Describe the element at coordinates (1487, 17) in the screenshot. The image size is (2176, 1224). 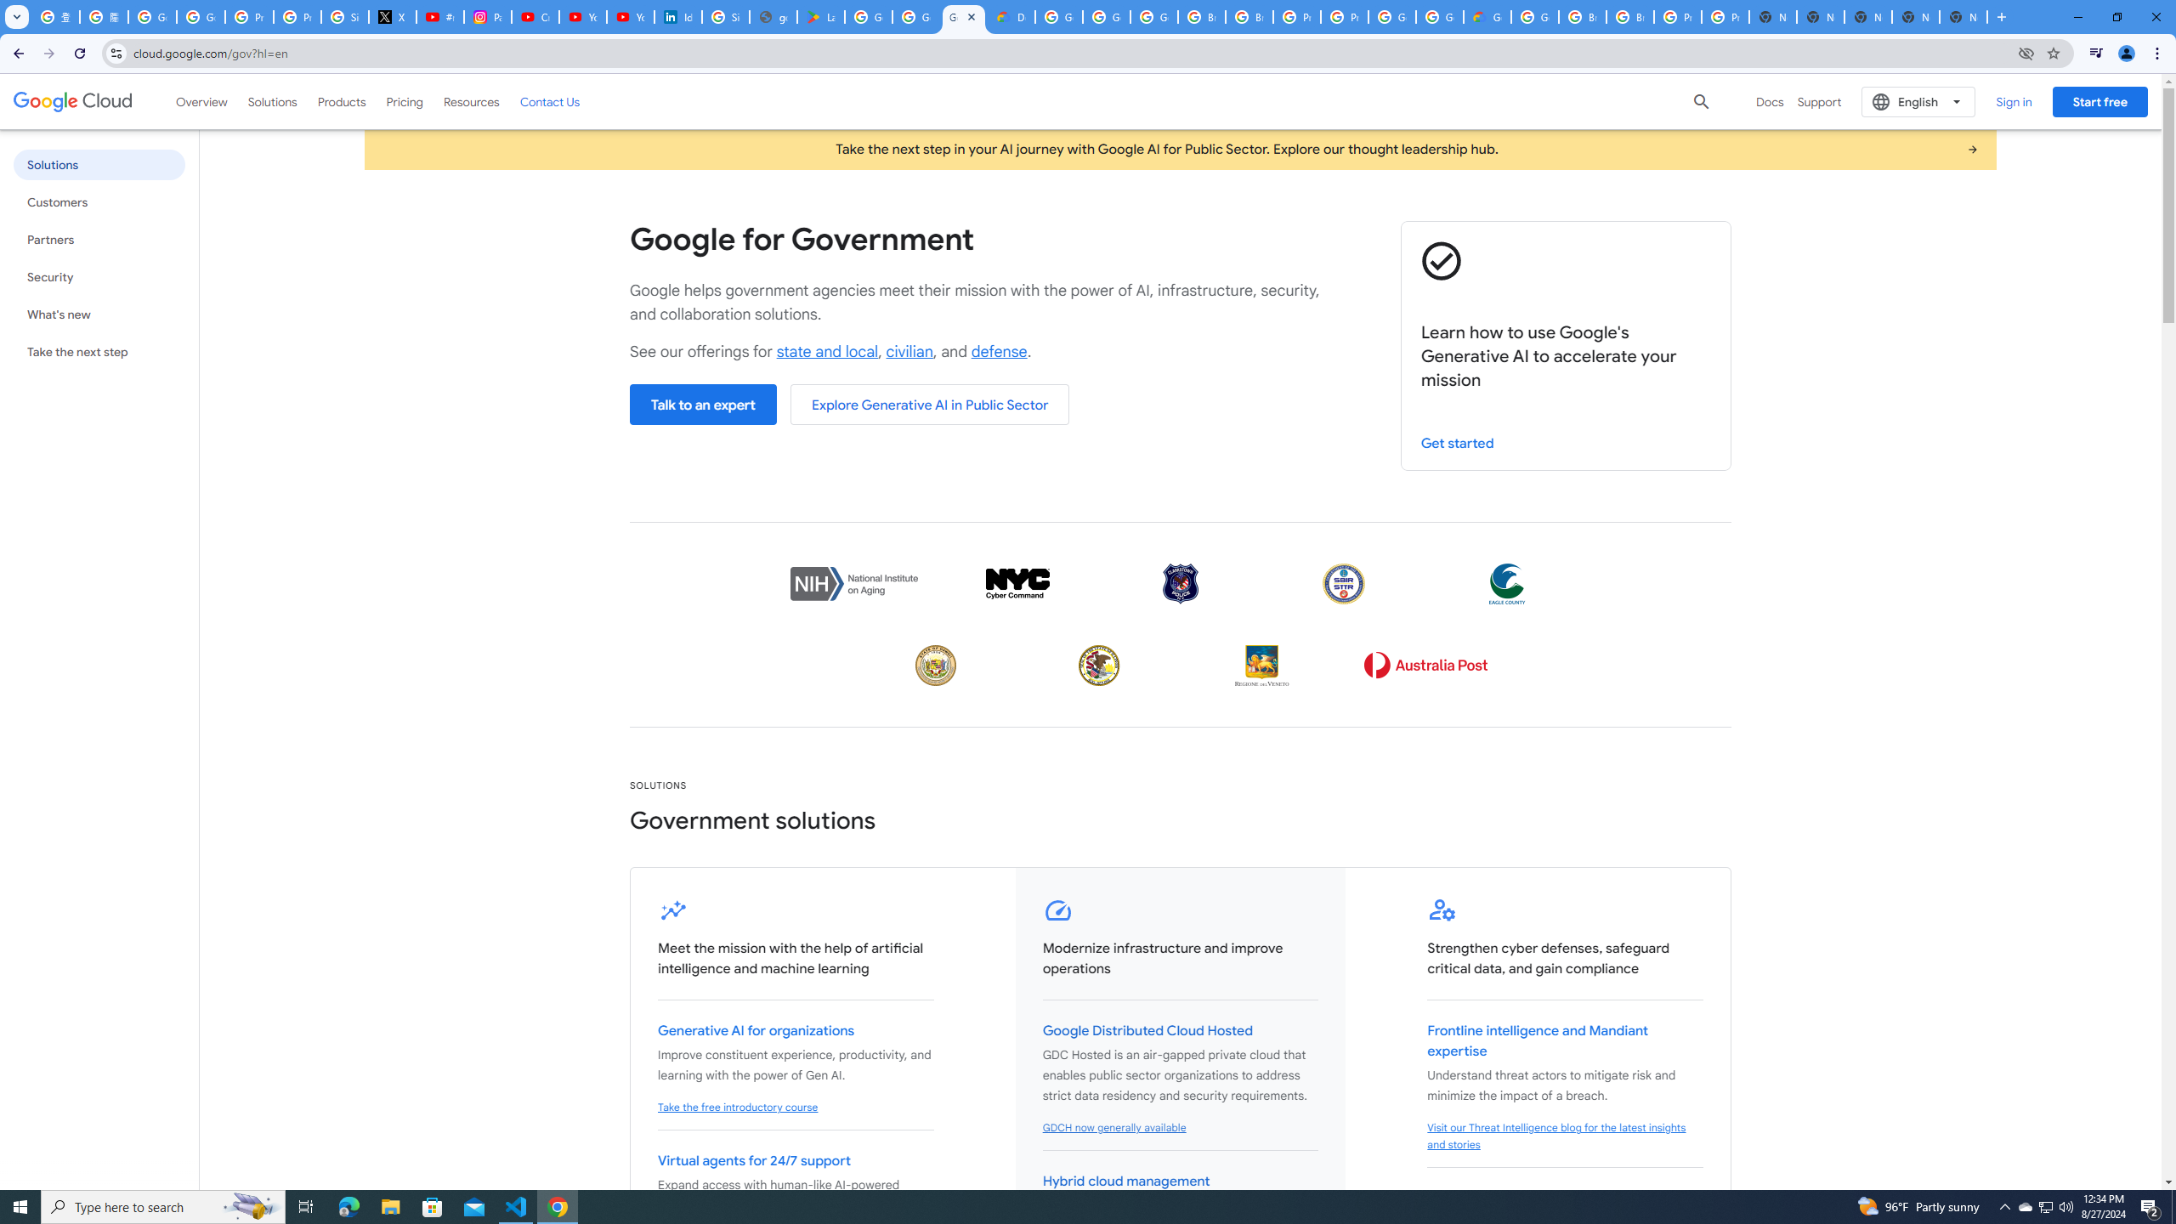
I see `Google Cloud Estimate Summary` at that location.